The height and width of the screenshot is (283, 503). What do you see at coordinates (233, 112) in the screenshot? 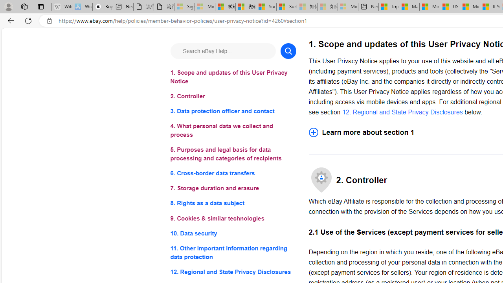
I see `3. Data protection officer and contact` at bounding box center [233, 112].